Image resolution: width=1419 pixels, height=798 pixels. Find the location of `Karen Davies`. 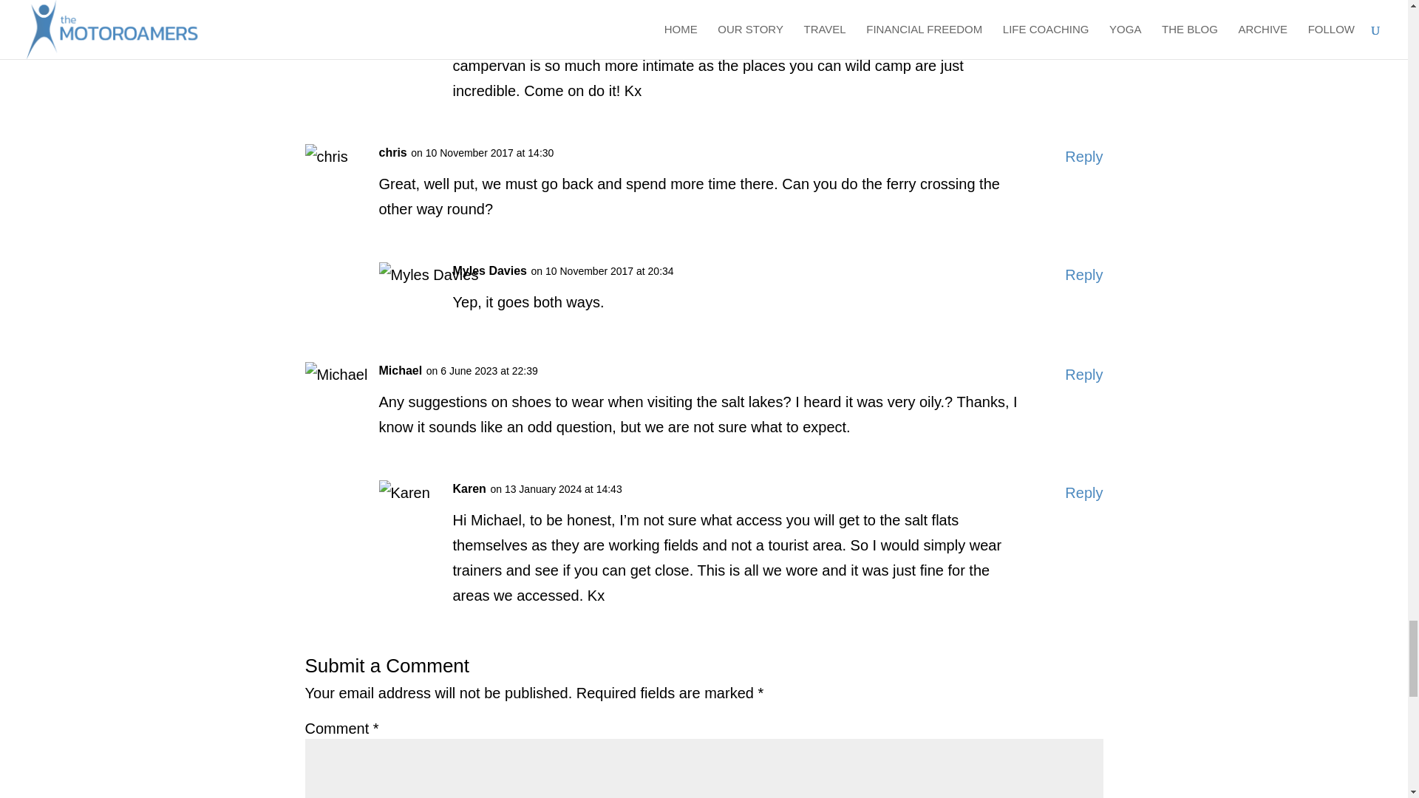

Karen Davies is located at coordinates (489, 11).